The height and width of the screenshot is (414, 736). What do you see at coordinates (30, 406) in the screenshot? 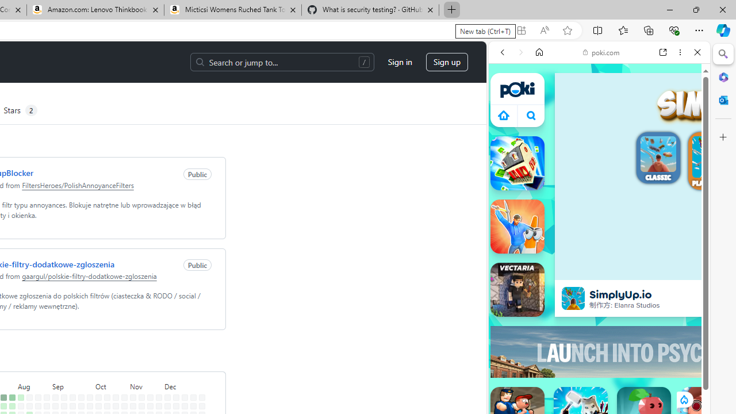
I see `No contributions on August 12th.` at bounding box center [30, 406].